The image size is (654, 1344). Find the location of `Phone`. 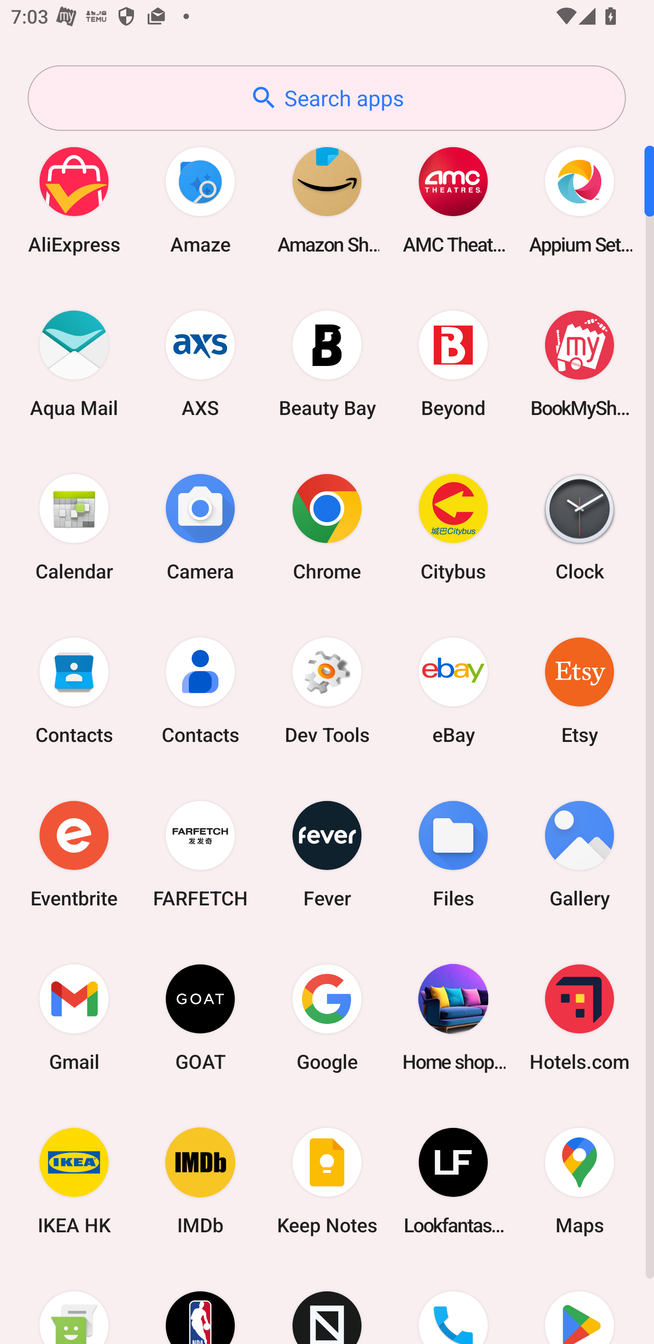

Phone is located at coordinates (453, 1304).